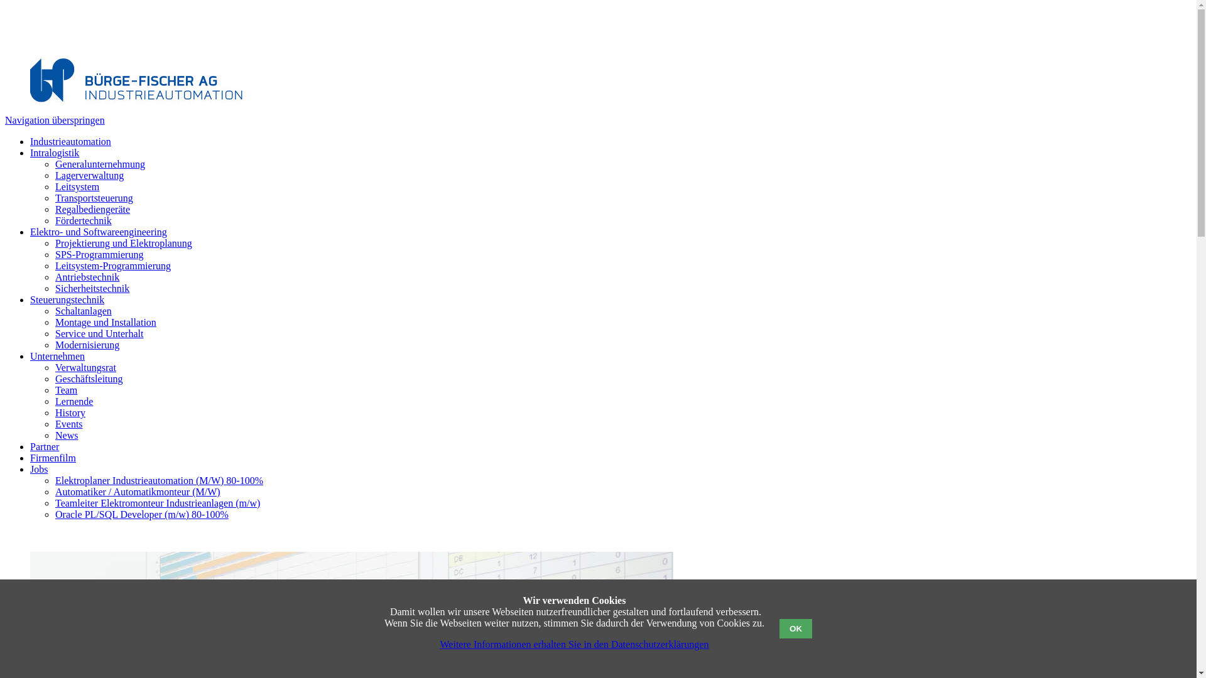 Image resolution: width=1206 pixels, height=678 pixels. I want to click on Intralogistik, so click(55, 153).